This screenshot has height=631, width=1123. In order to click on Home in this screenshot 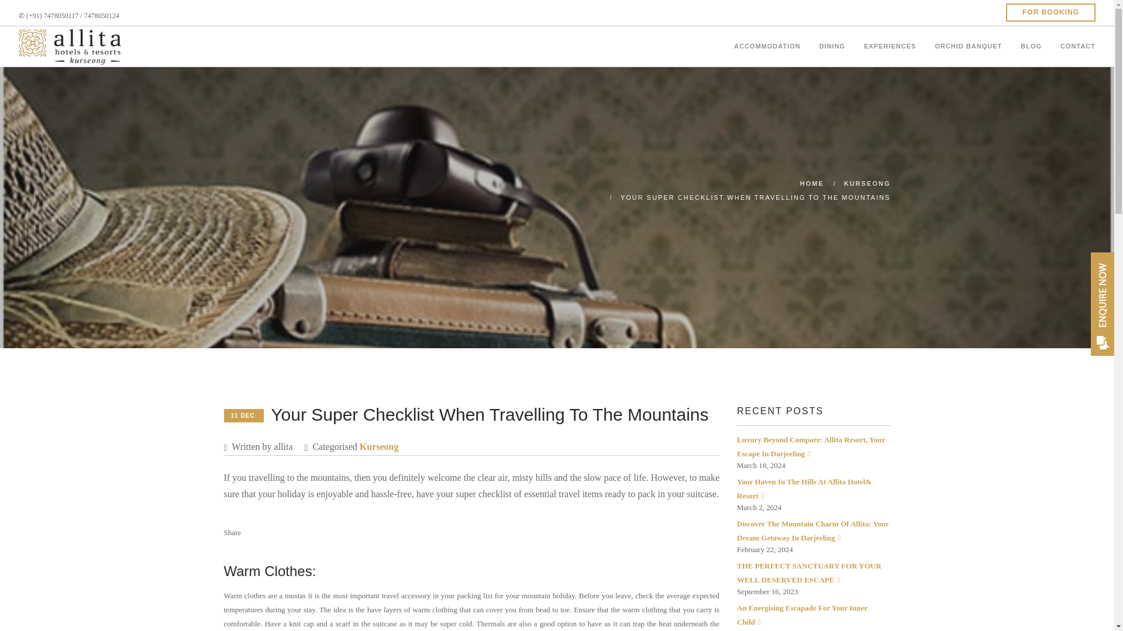, I will do `click(812, 183)`.